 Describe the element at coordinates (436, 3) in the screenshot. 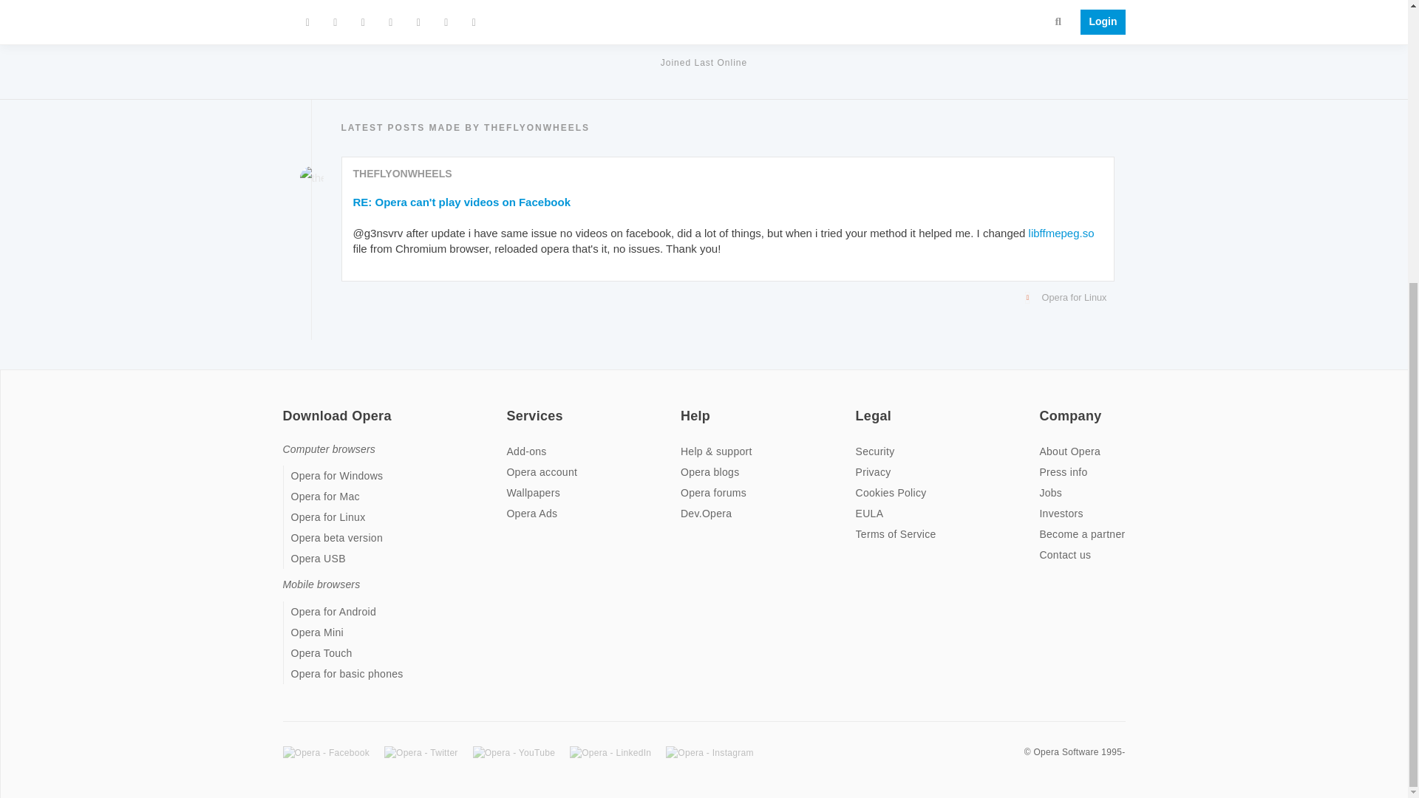

I see `0` at that location.